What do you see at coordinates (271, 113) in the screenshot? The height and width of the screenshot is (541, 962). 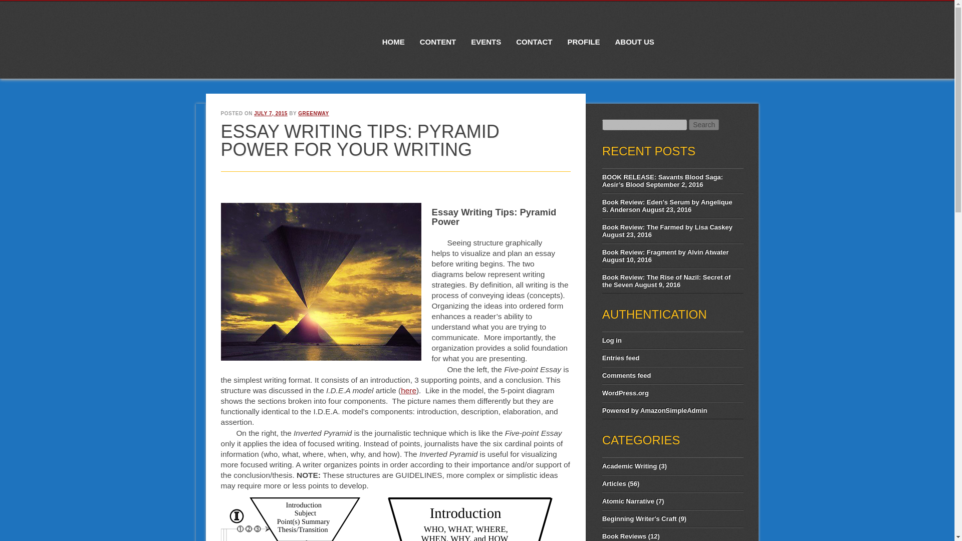 I see `5:57 pm` at bounding box center [271, 113].